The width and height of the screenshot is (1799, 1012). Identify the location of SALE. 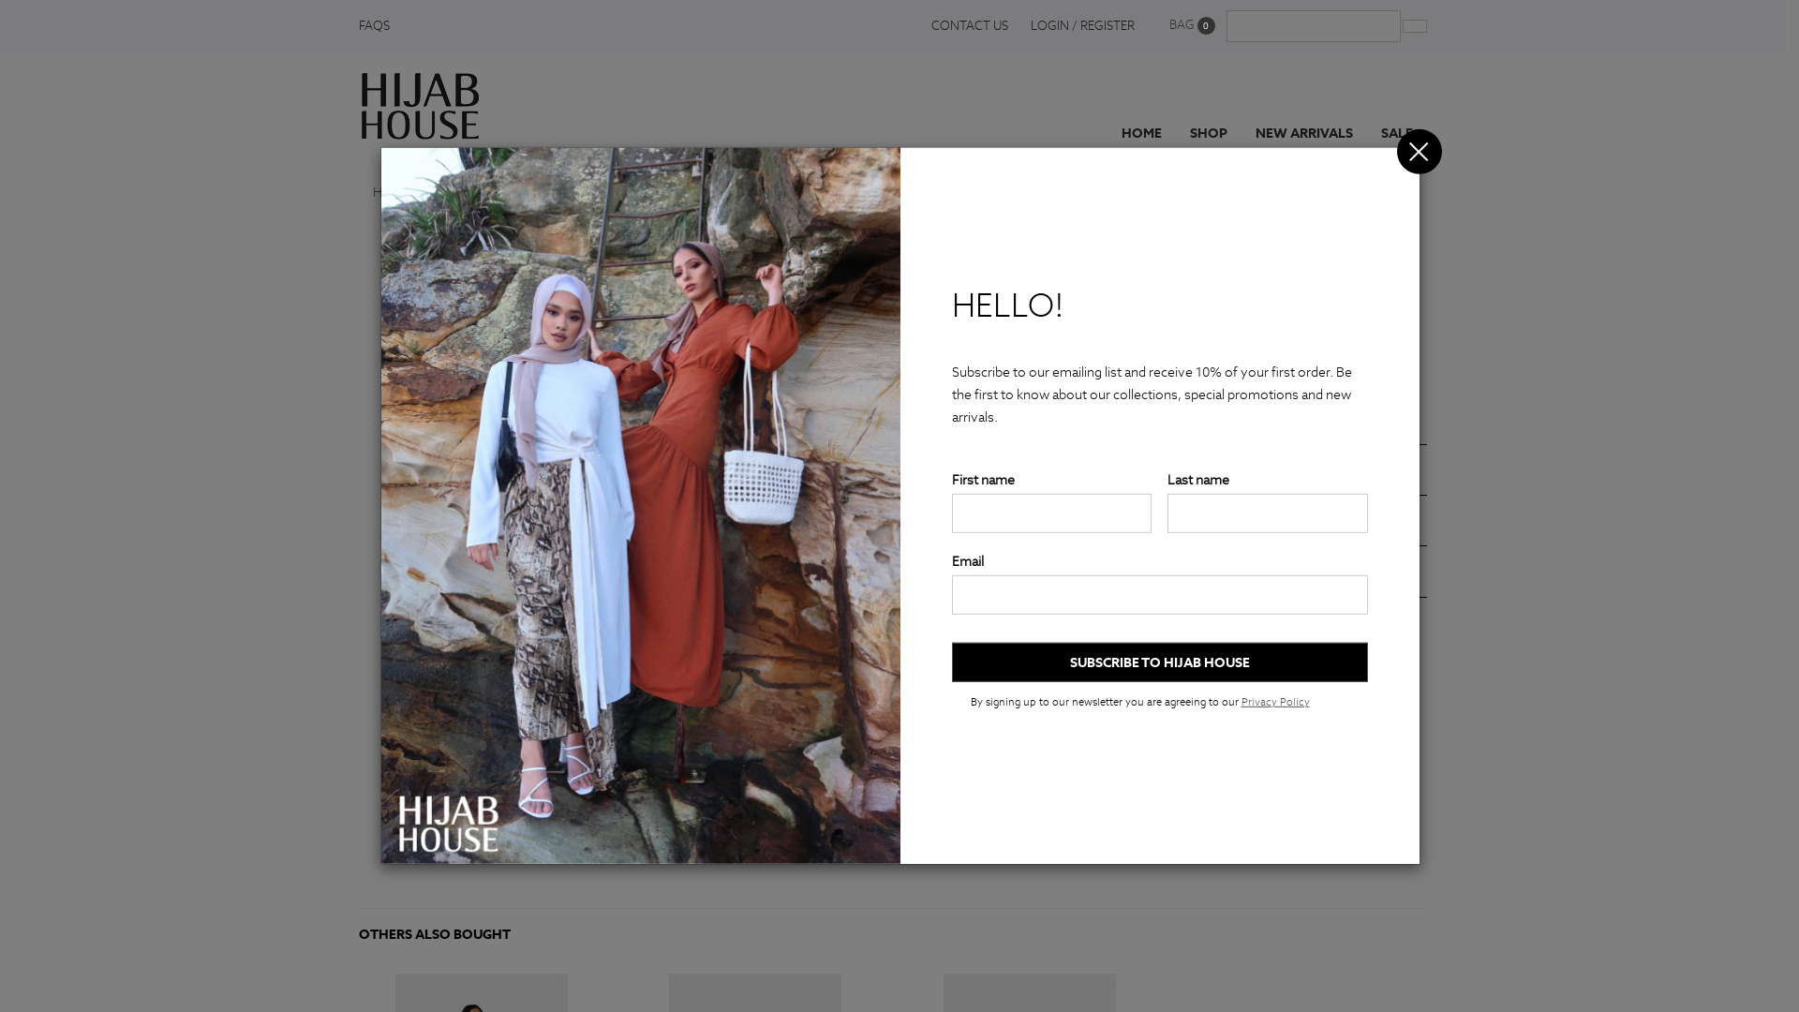
(1396, 105).